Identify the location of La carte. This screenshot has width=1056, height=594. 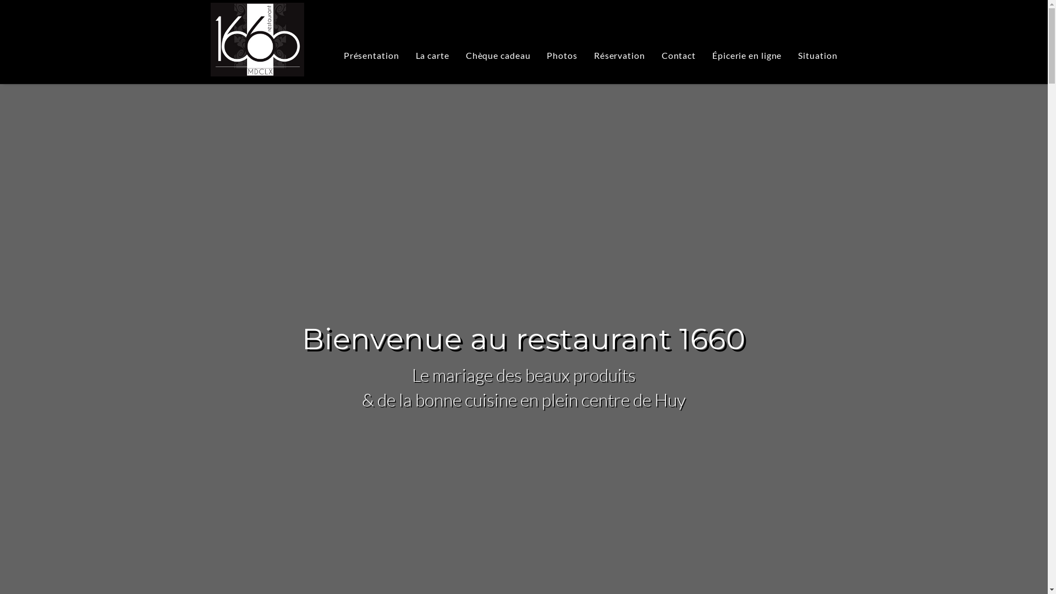
(432, 56).